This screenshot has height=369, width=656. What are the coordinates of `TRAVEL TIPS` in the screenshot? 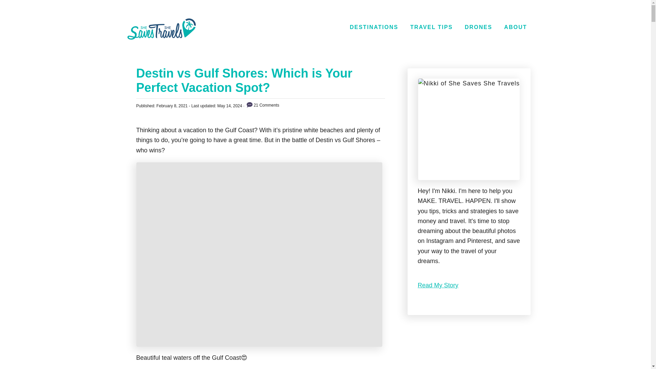 It's located at (432, 27).